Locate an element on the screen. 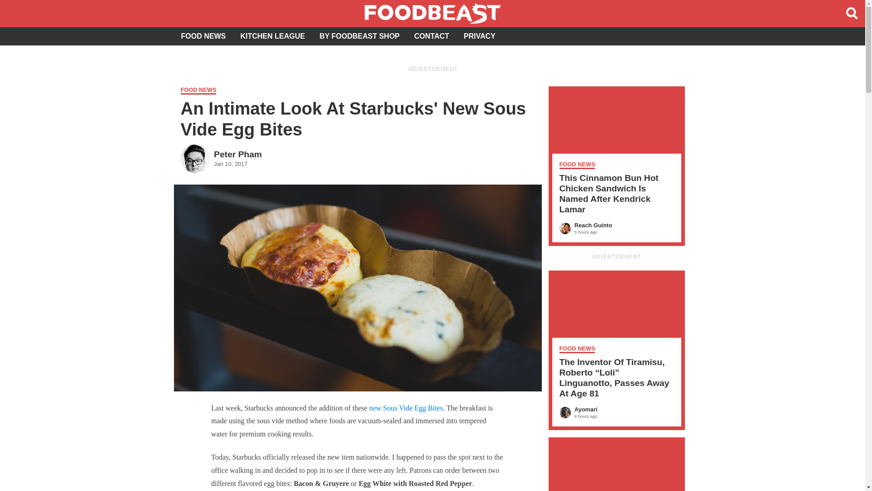 This screenshot has width=872, height=491. FOOD NEWS is located at coordinates (360, 36).